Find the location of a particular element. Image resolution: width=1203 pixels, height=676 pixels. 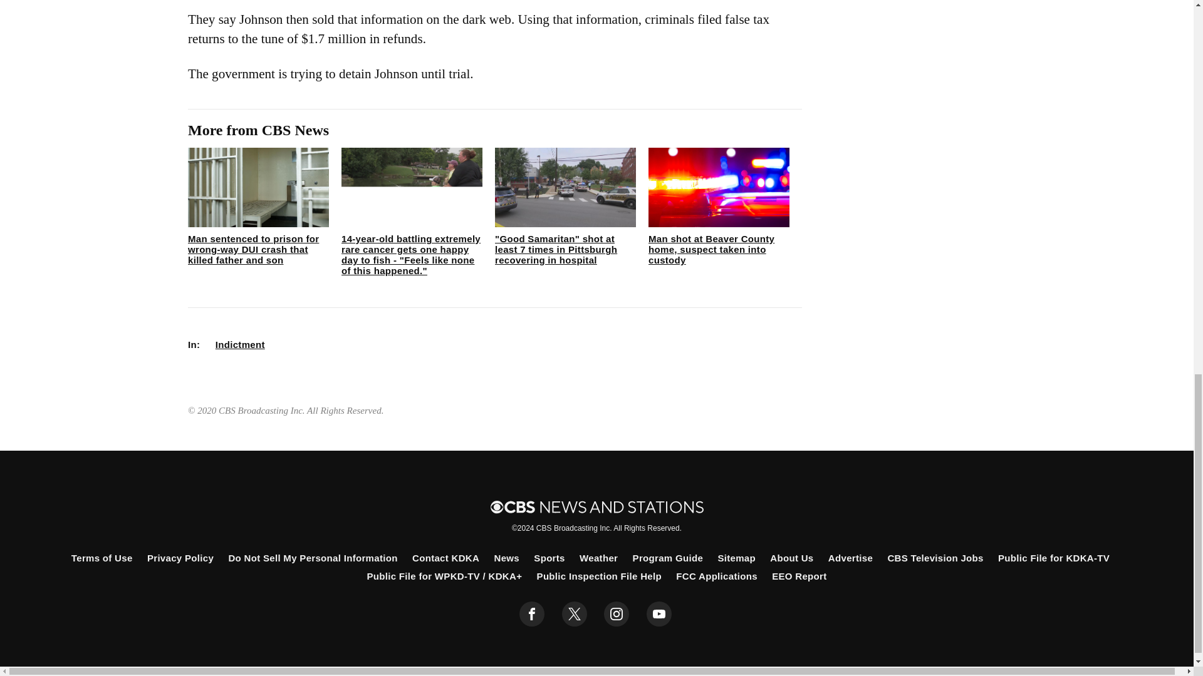

instagram is located at coordinates (617, 614).